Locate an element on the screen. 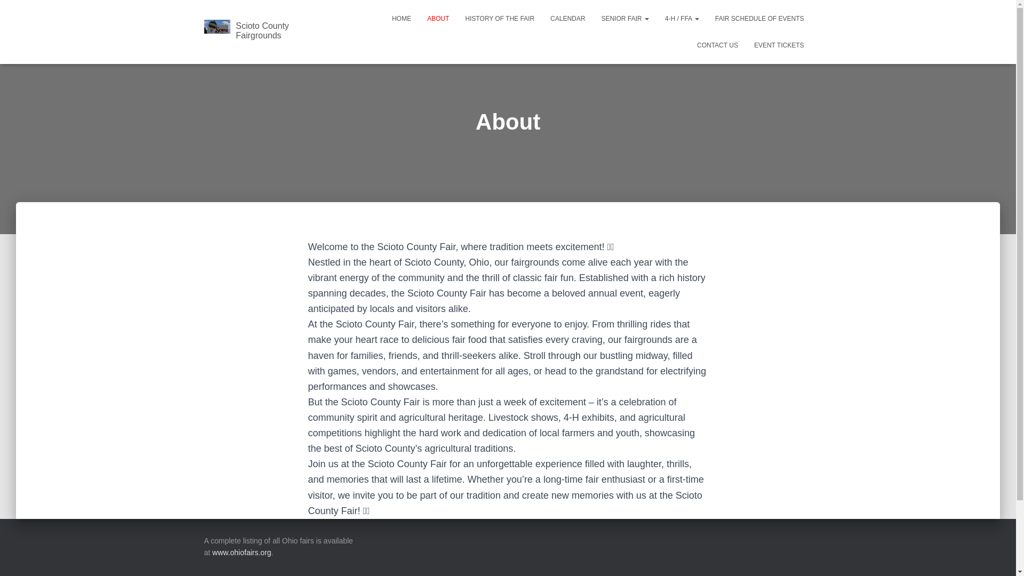 The height and width of the screenshot is (576, 1024). HISTORY OF THE FAIR is located at coordinates (499, 18).